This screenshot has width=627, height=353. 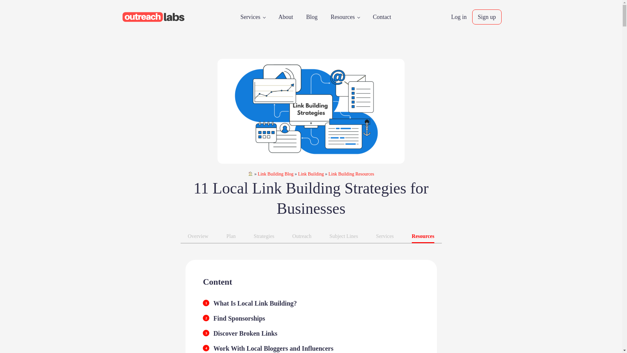 What do you see at coordinates (382, 17) in the screenshot?
I see `Contact` at bounding box center [382, 17].